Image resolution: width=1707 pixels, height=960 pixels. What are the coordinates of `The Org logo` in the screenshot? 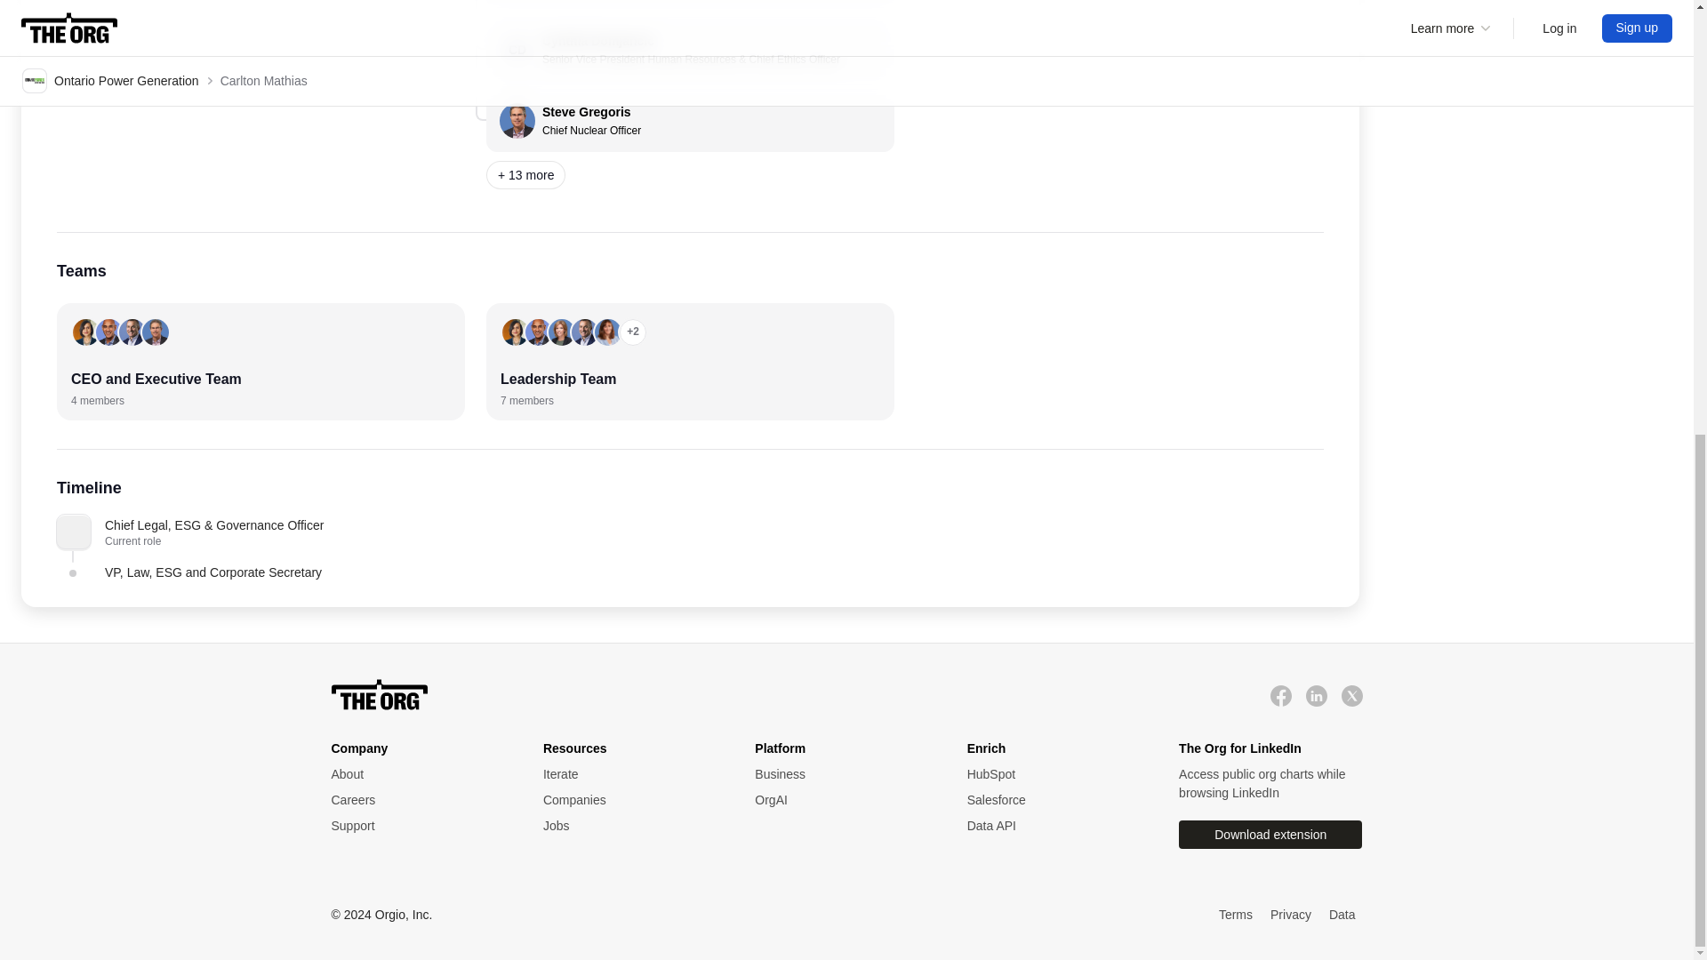 It's located at (379, 695).